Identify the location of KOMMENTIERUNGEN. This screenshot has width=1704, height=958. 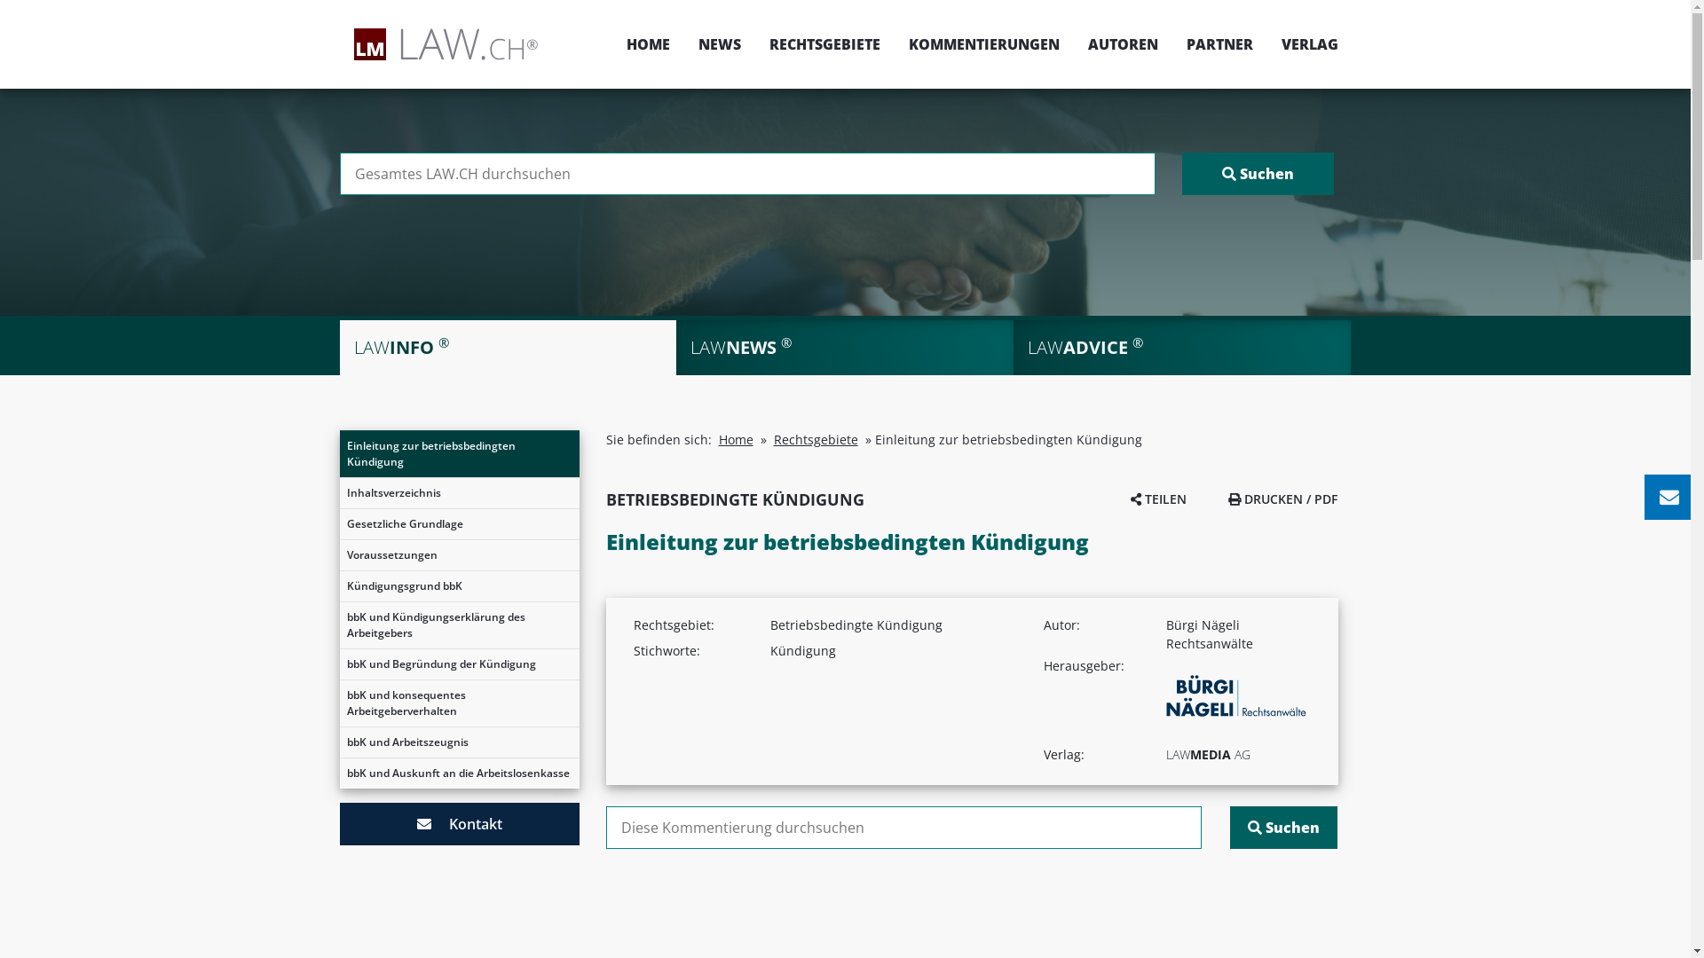
(984, 44).